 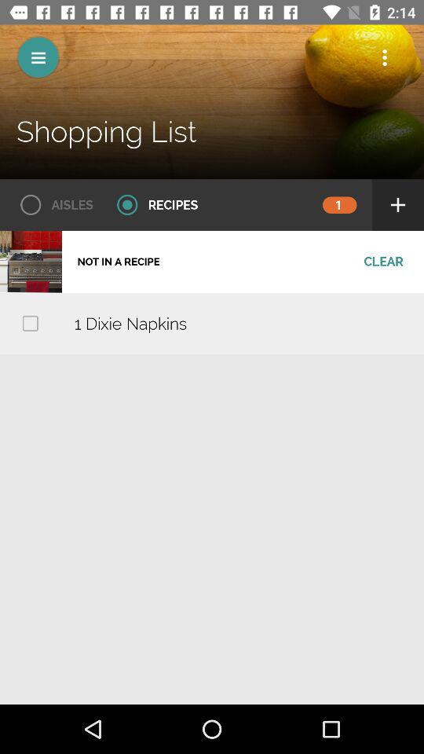 I want to click on menu, so click(x=38, y=57).